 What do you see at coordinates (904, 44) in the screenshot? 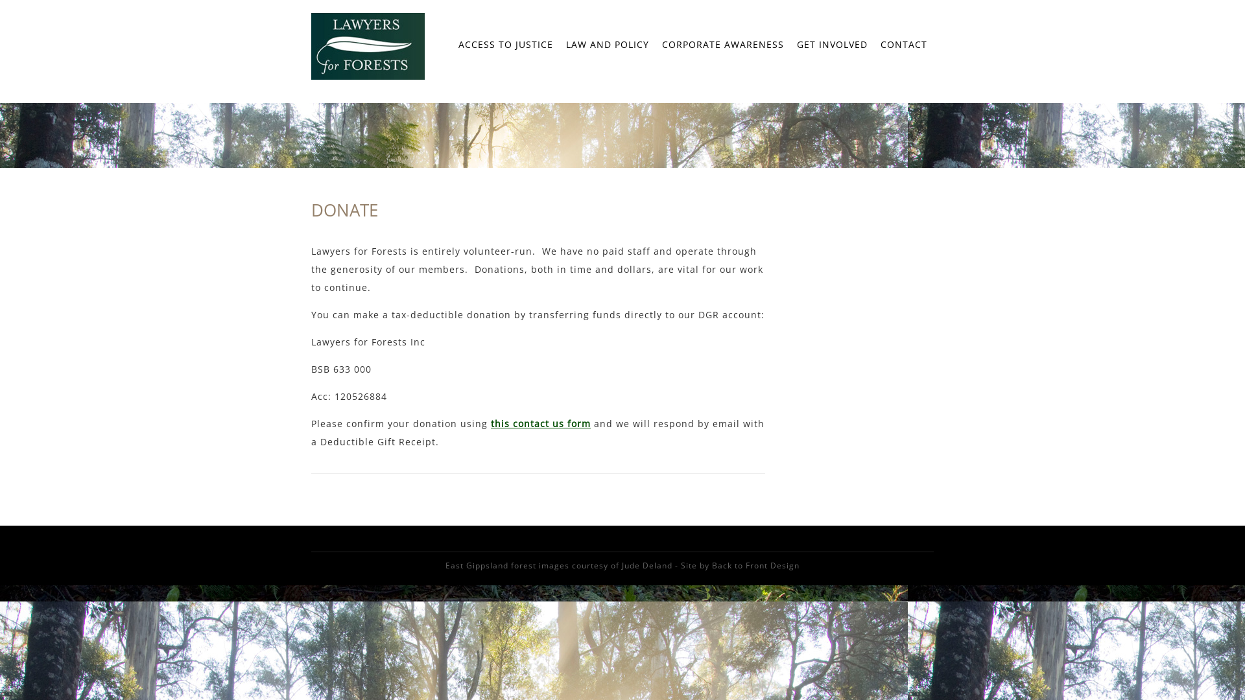
I see `CONTACT` at bounding box center [904, 44].